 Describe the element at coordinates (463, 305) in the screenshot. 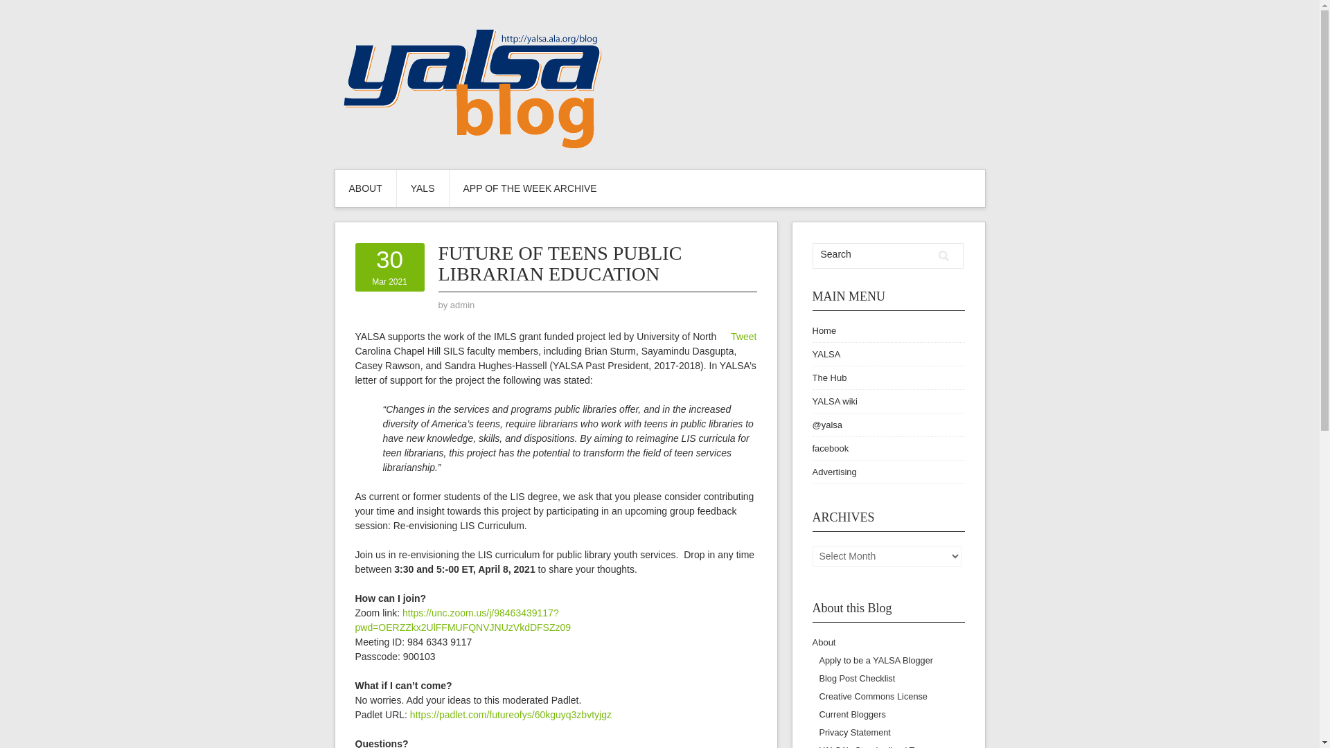

I see `YALS` at that location.